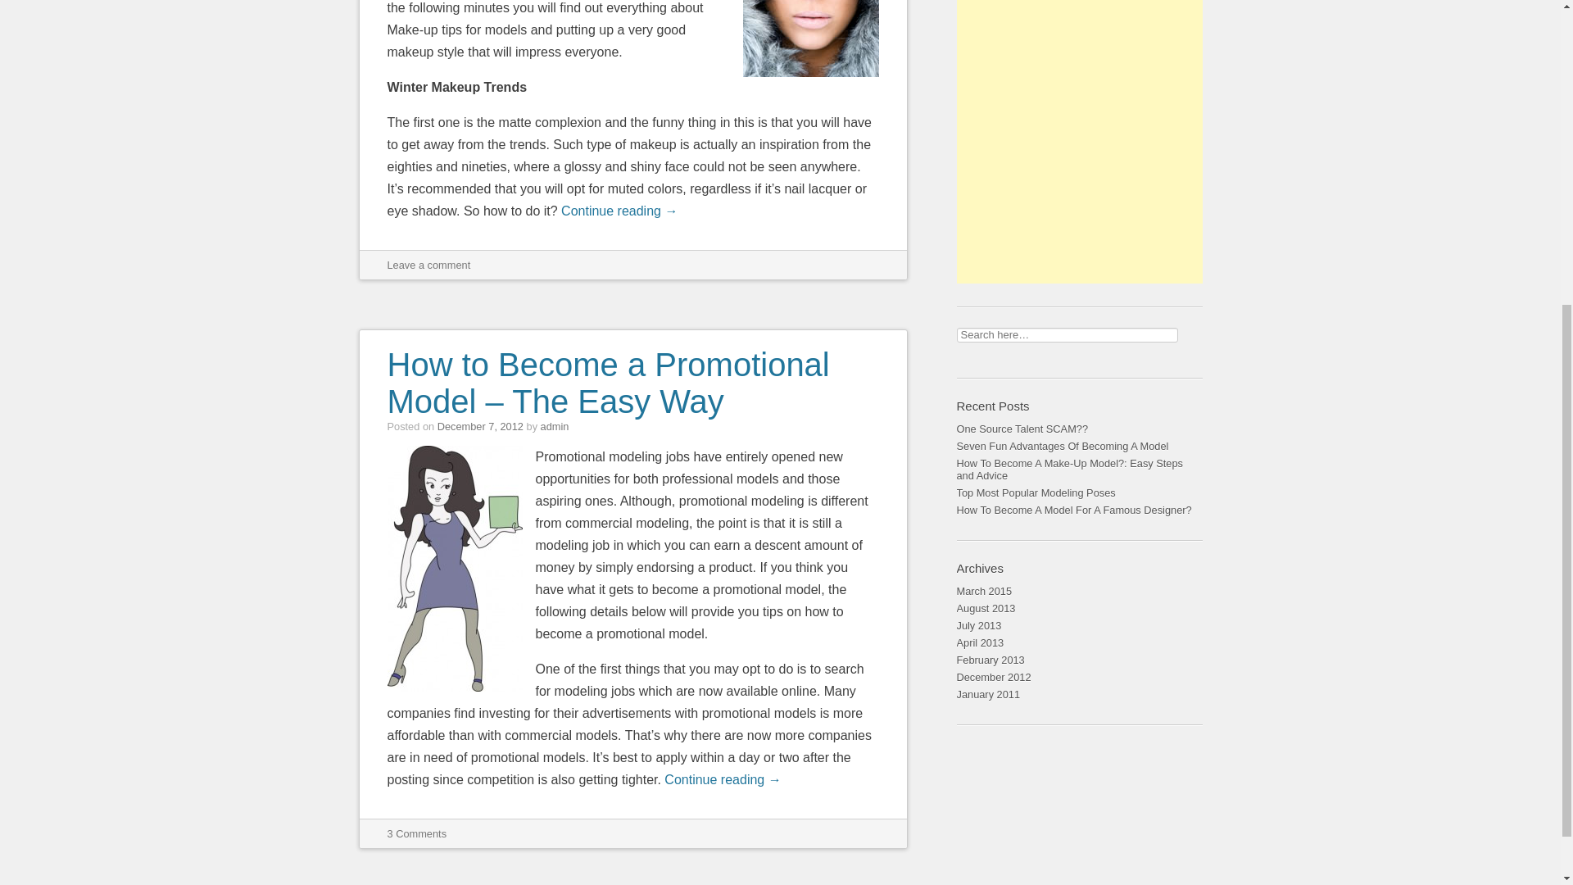 The image size is (1573, 885). Describe the element at coordinates (1080, 625) in the screenshot. I see `July 2013` at that location.